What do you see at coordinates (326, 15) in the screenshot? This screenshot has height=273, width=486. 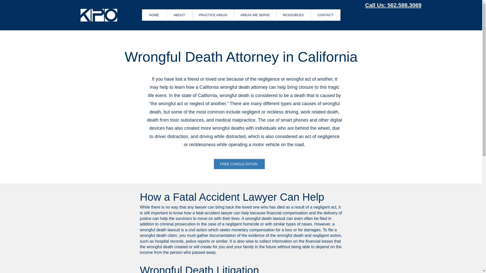 I see `CONTACT` at bounding box center [326, 15].